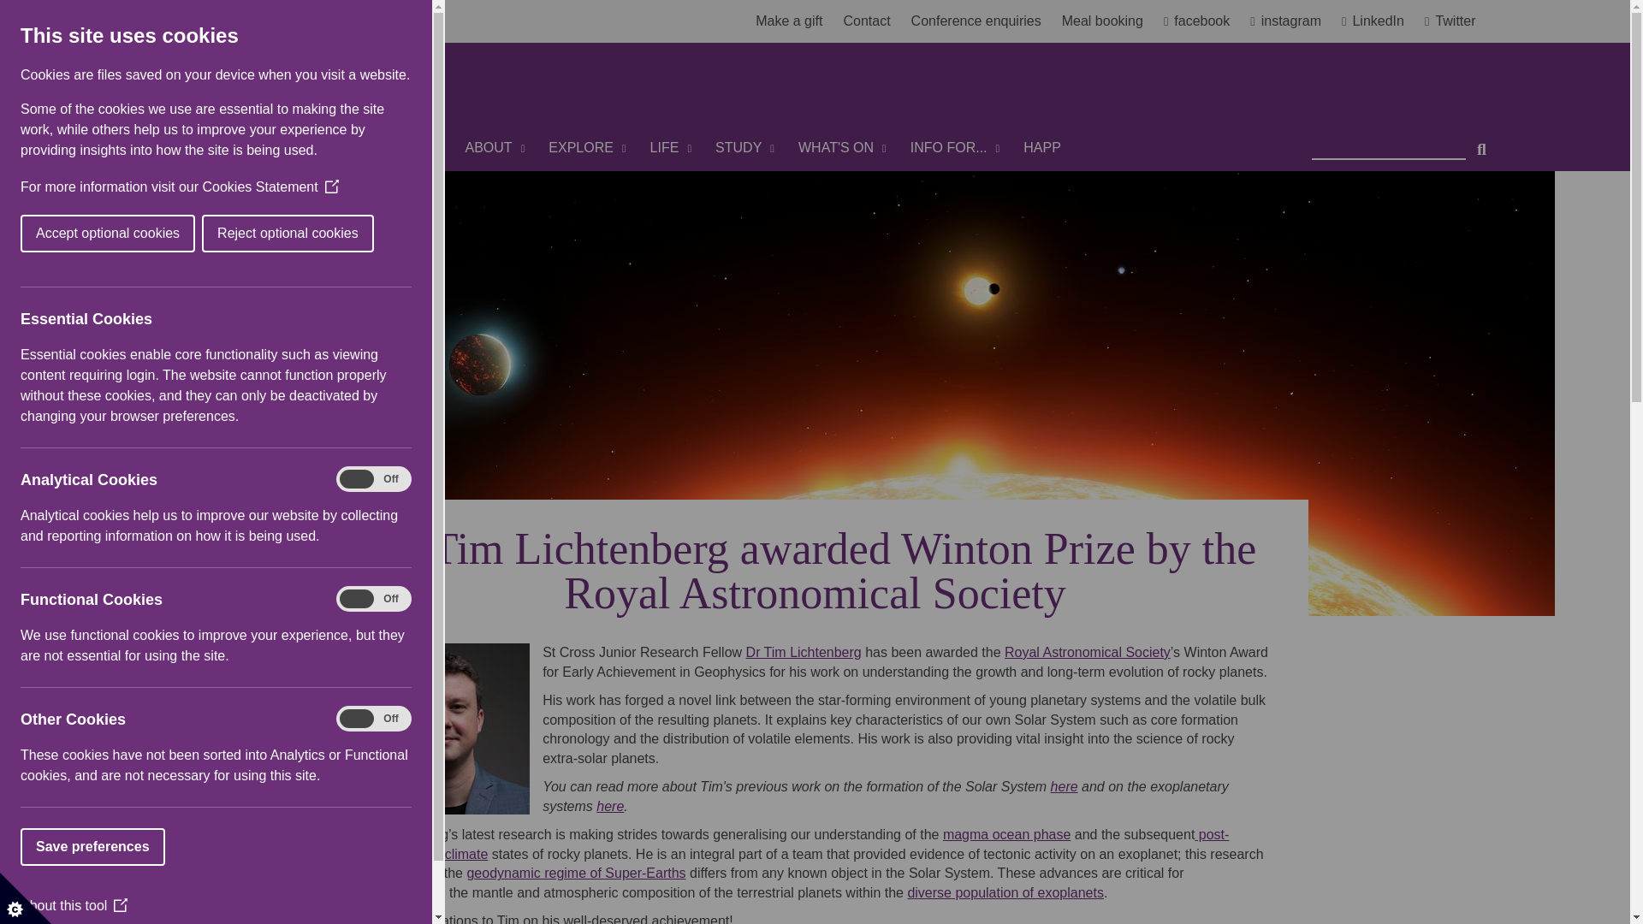 Image resolution: width=1643 pixels, height=924 pixels. Describe the element at coordinates (1379, 21) in the screenshot. I see `LinkedIn` at that location.